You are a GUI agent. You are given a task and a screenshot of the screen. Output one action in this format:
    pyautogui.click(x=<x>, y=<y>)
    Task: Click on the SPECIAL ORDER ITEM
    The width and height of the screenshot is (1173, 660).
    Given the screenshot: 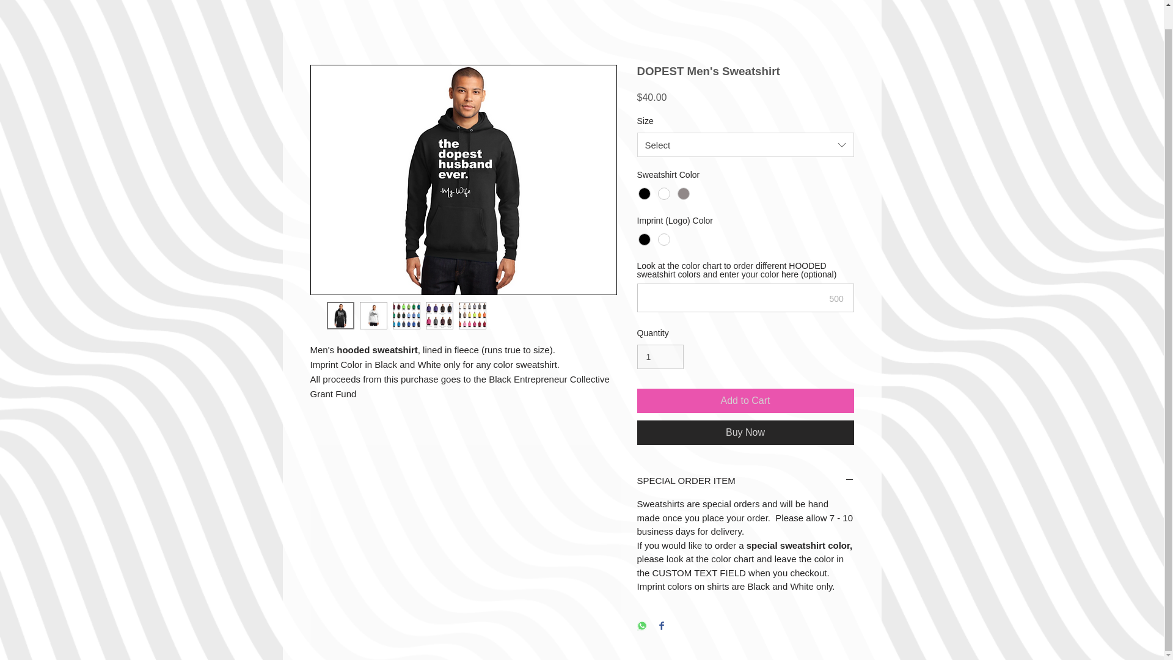 What is the action you would take?
    pyautogui.click(x=745, y=480)
    